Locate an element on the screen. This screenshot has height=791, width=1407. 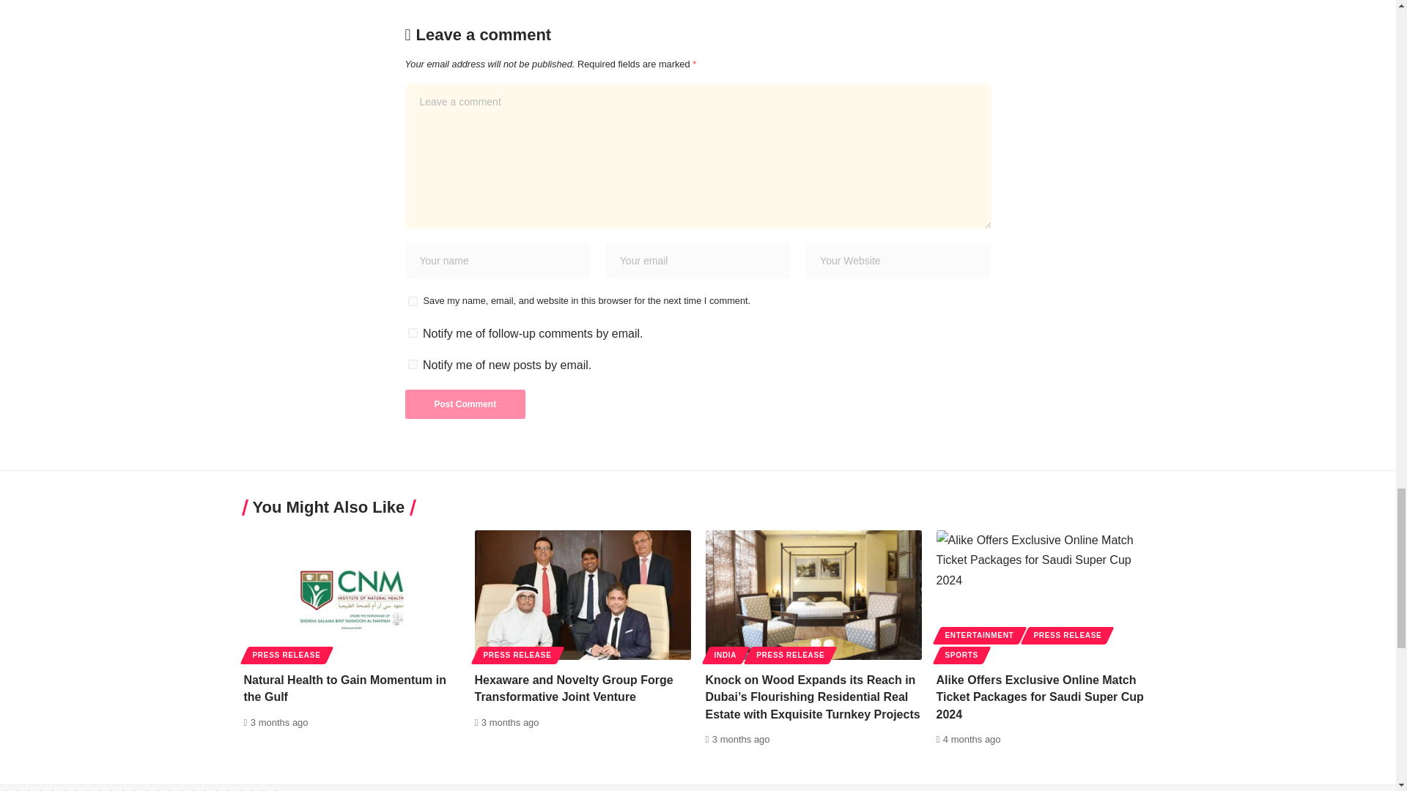
yes is located at coordinates (412, 301).